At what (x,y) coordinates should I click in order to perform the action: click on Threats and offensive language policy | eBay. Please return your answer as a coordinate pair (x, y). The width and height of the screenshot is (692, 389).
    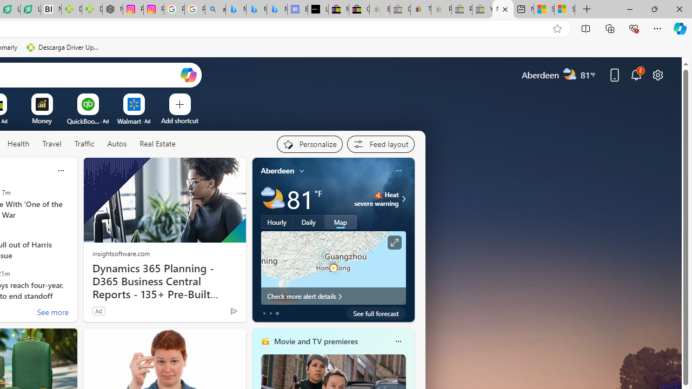
    Looking at the image, I should click on (421, 10).